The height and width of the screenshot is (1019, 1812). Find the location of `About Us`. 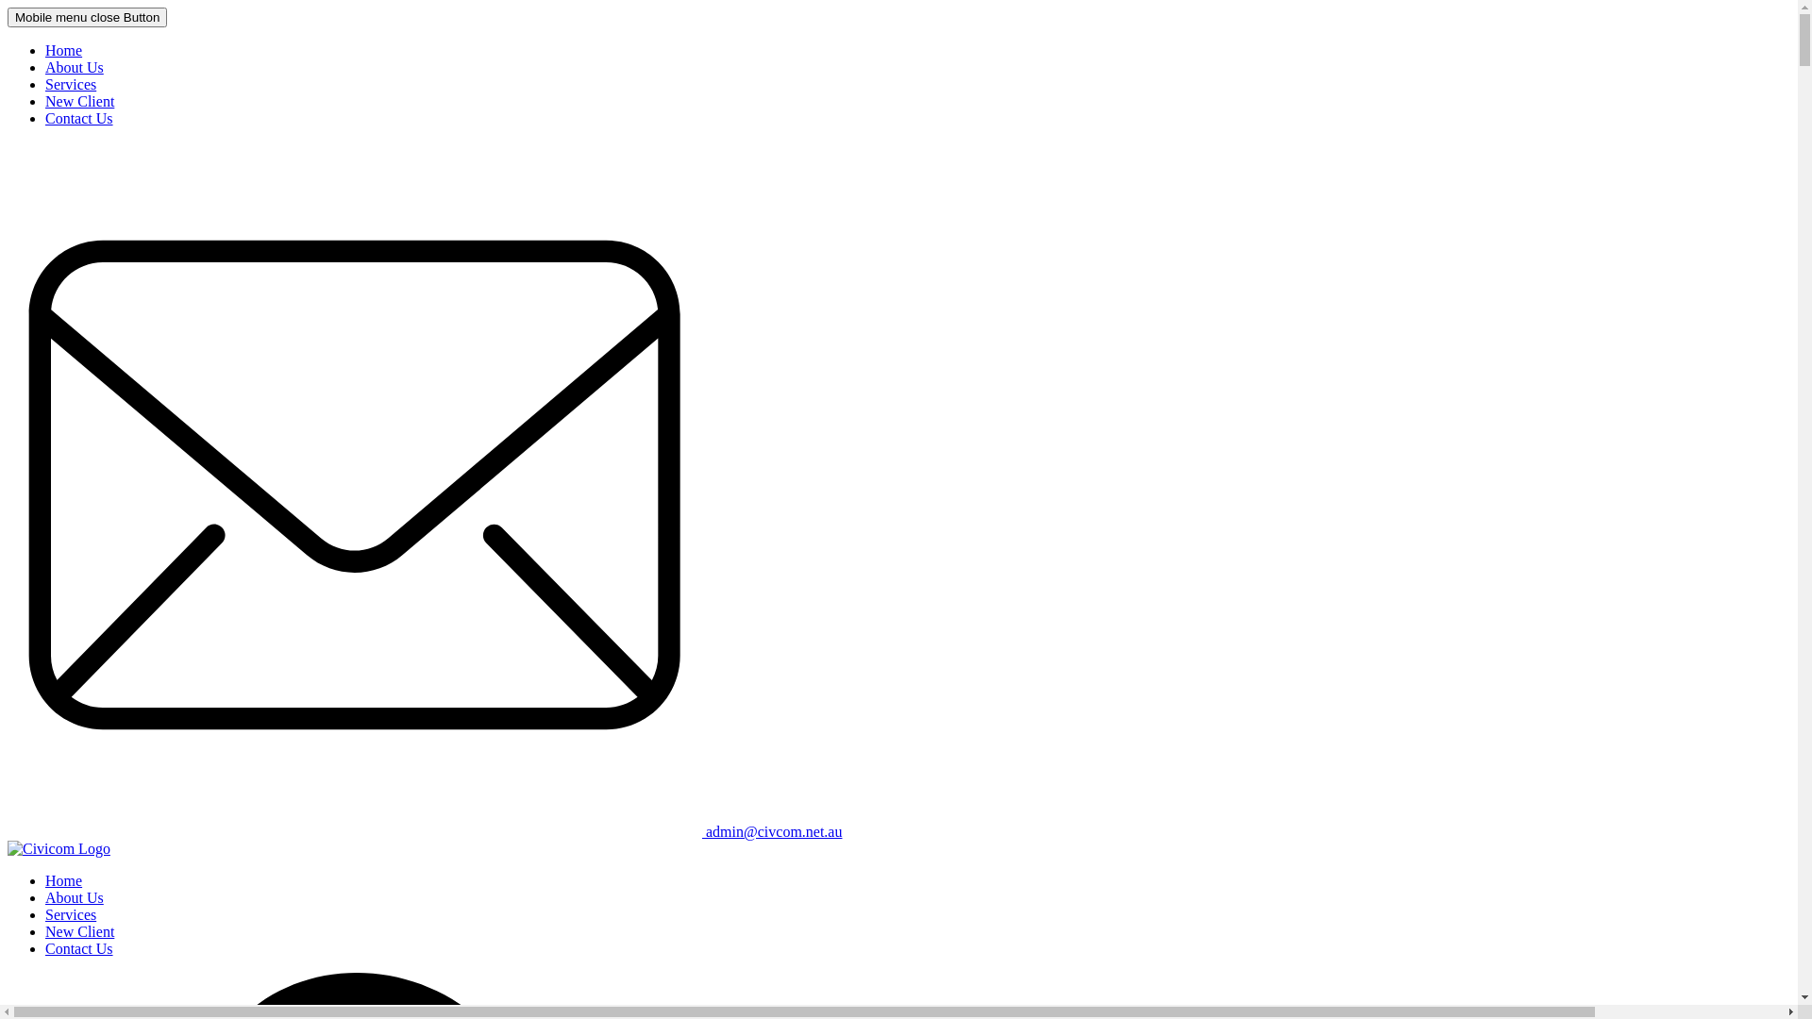

About Us is located at coordinates (75, 68).